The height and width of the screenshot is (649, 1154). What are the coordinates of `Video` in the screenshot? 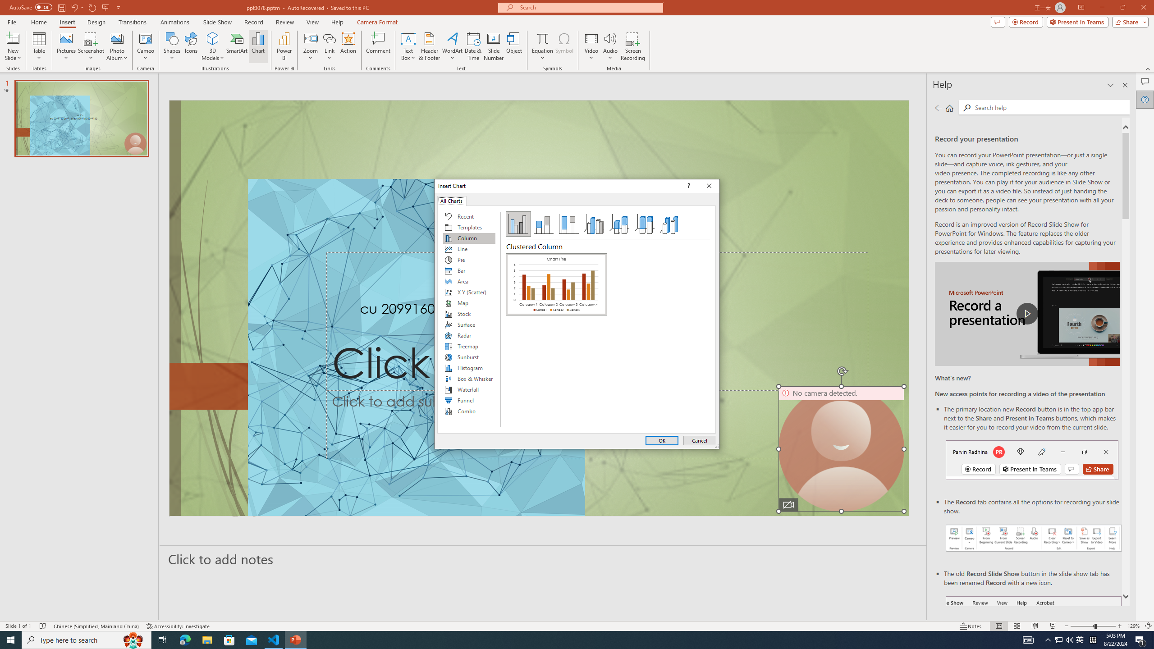 It's located at (591, 46).